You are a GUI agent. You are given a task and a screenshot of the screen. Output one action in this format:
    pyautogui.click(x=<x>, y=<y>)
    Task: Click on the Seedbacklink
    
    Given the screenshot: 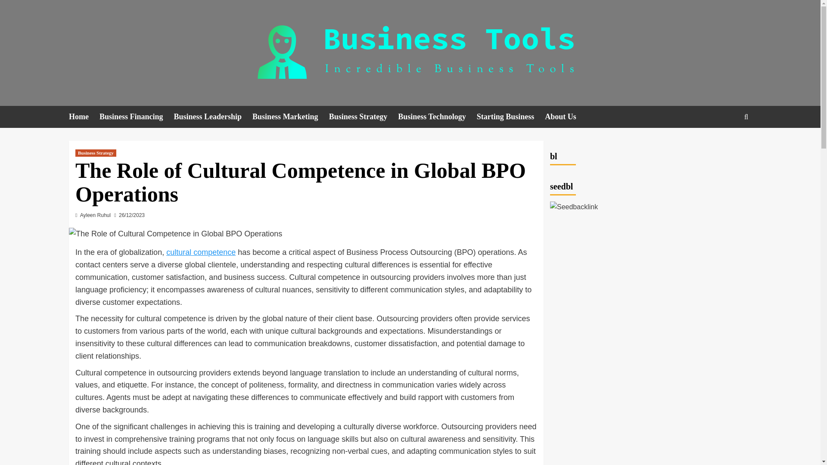 What is the action you would take?
    pyautogui.click(x=574, y=207)
    